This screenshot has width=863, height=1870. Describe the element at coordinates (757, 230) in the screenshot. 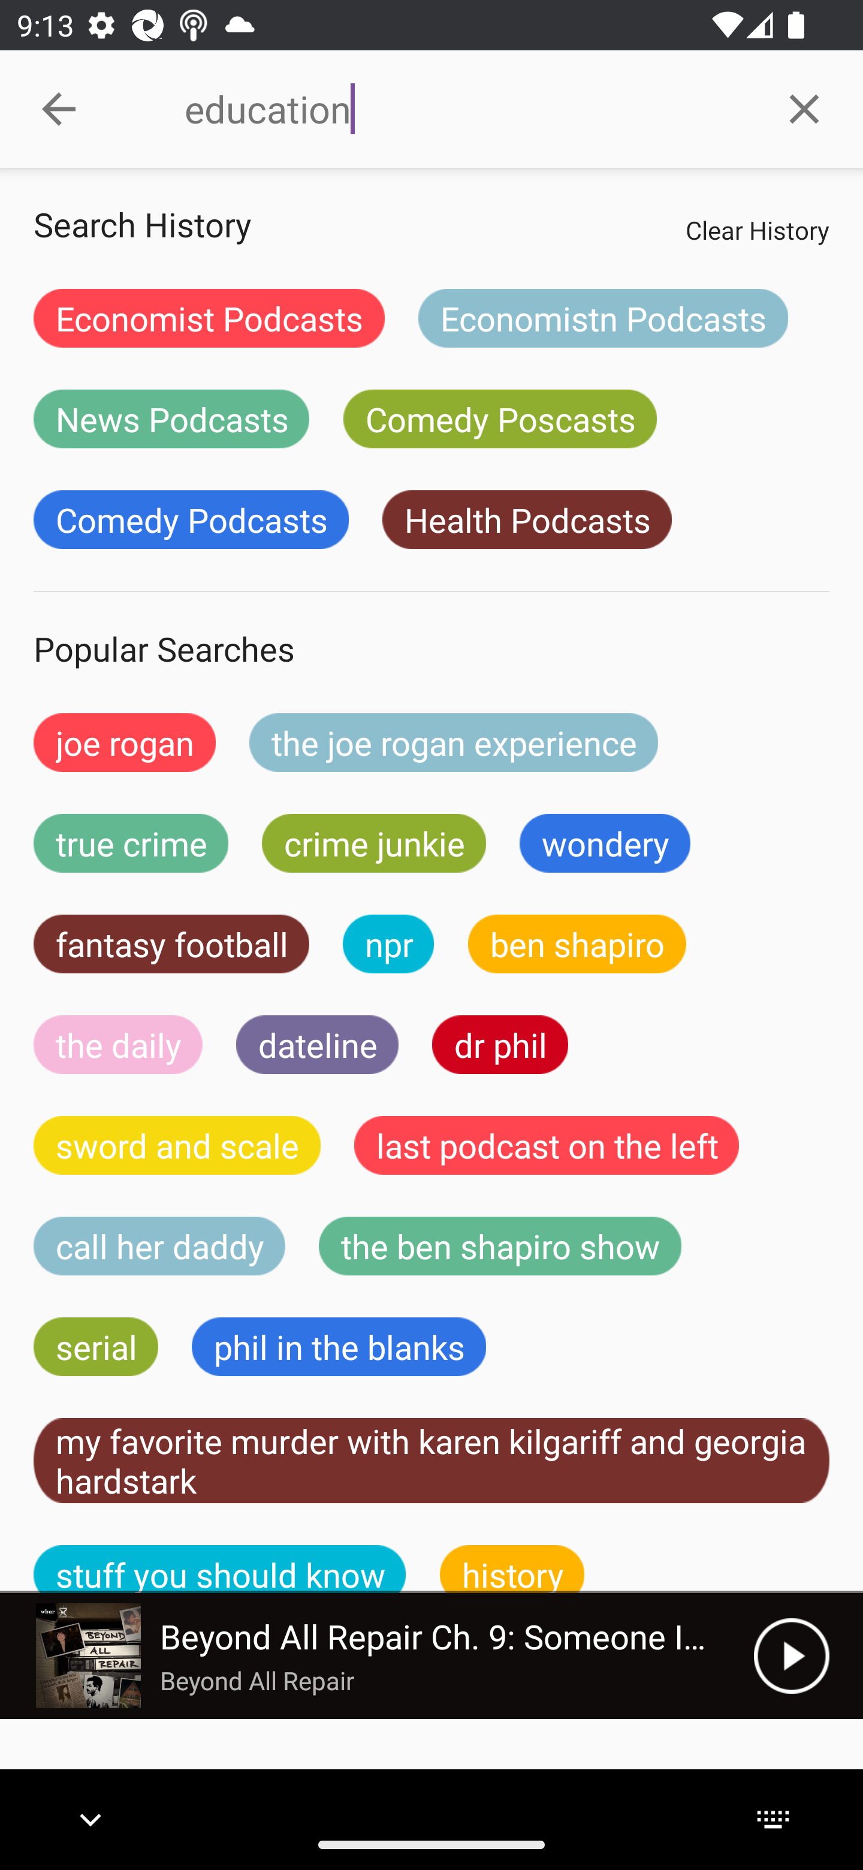

I see `Clear History` at that location.